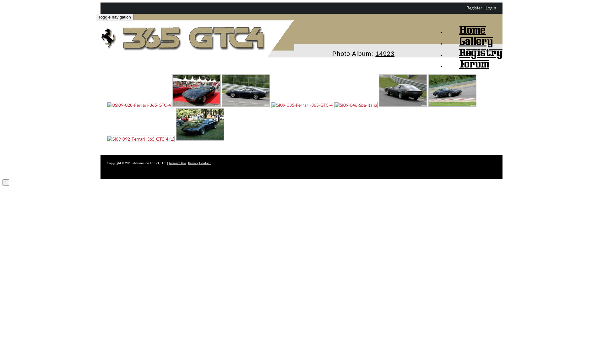 The image size is (603, 339). I want to click on SI09-028-Ferrari-365-GTC-4 (click to enlarge), so click(246, 90).